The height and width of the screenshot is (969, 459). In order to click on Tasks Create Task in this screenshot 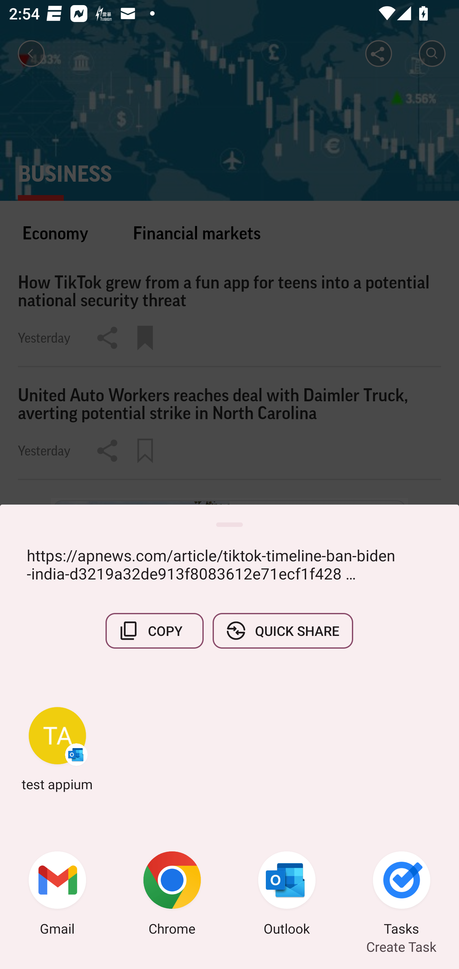, I will do `click(402, 895)`.